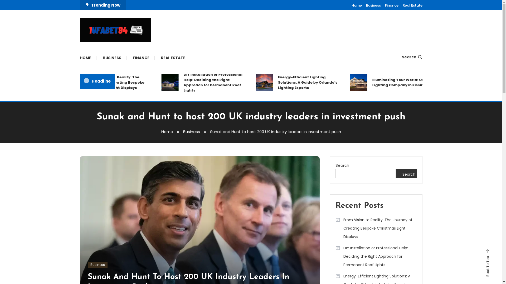 This screenshot has height=284, width=506. I want to click on Finance, so click(392, 5).